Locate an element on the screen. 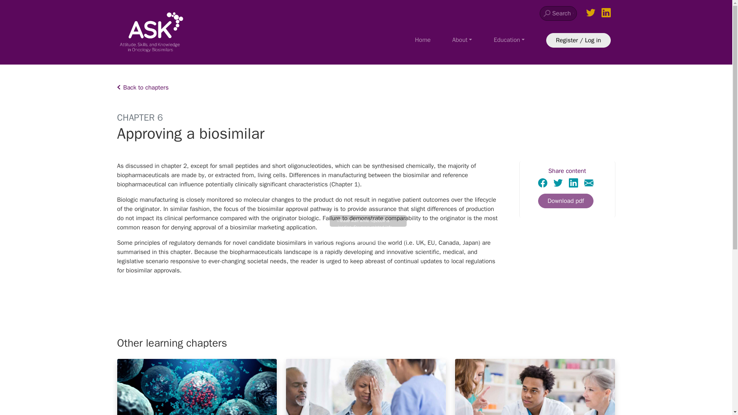  Twitter is located at coordinates (558, 182).